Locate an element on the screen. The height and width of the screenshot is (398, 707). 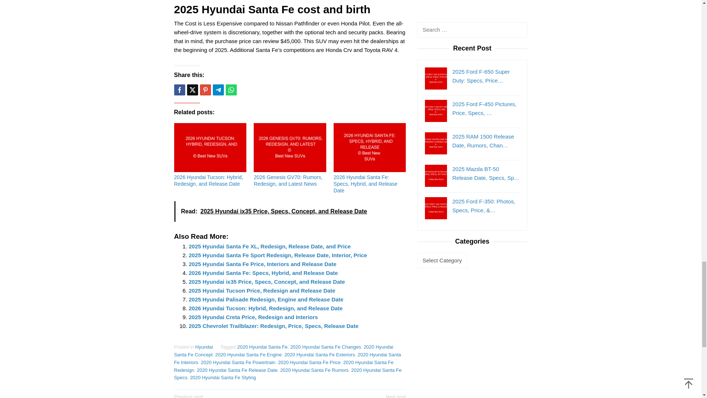
Telegram Share is located at coordinates (218, 90).